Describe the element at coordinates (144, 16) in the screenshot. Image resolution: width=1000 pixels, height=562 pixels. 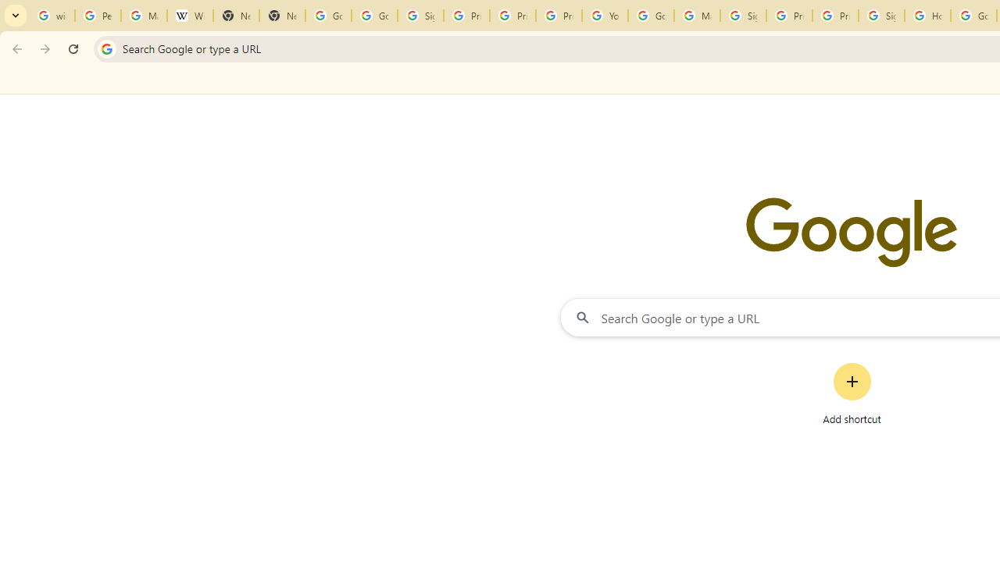
I see `Manage your Location History - Google Search Help` at that location.